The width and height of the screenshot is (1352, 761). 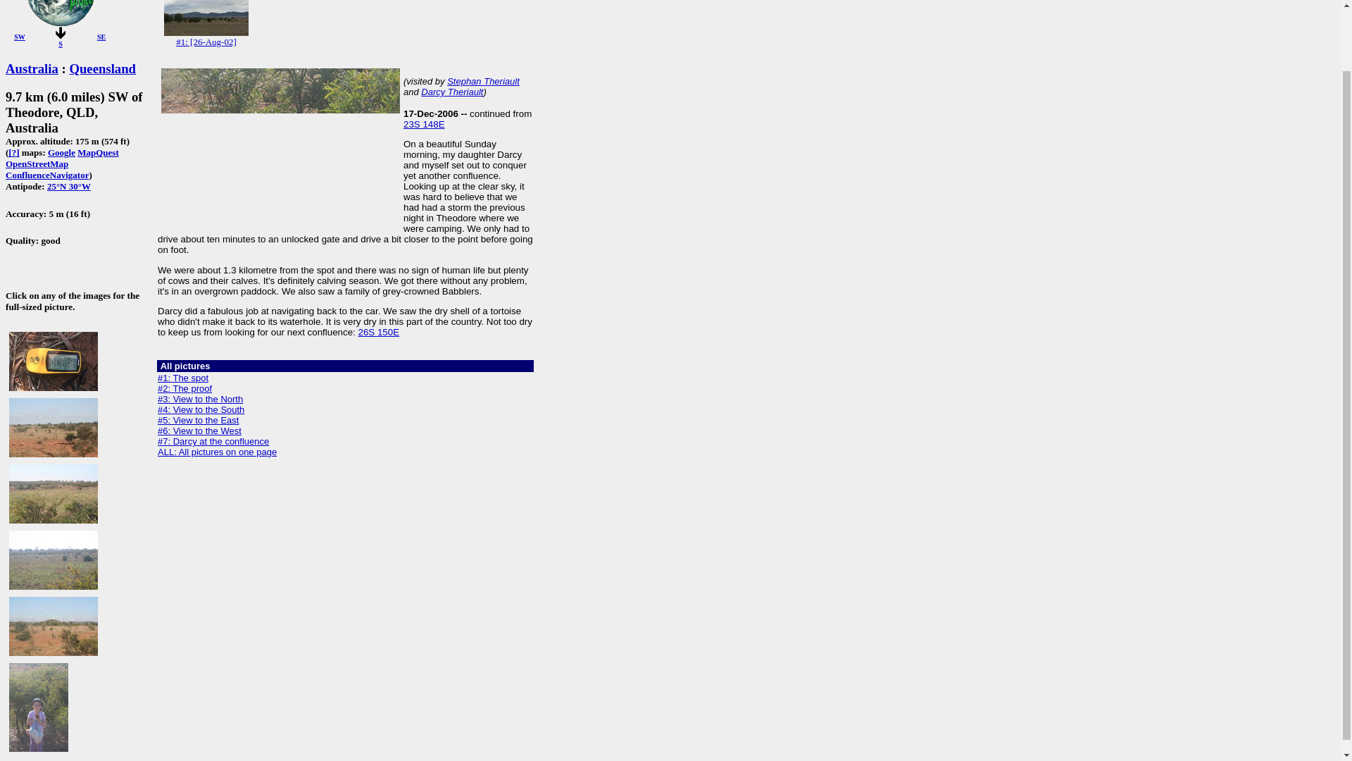 What do you see at coordinates (61, 152) in the screenshot?
I see `Google` at bounding box center [61, 152].